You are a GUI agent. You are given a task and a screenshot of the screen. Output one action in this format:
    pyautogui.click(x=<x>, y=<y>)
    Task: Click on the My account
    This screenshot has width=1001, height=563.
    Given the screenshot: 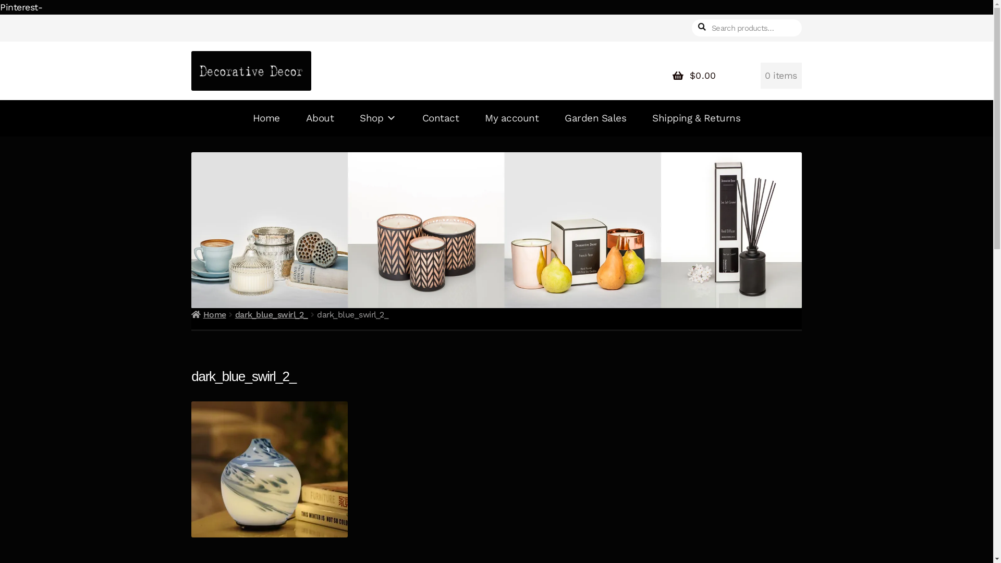 What is the action you would take?
    pyautogui.click(x=512, y=118)
    